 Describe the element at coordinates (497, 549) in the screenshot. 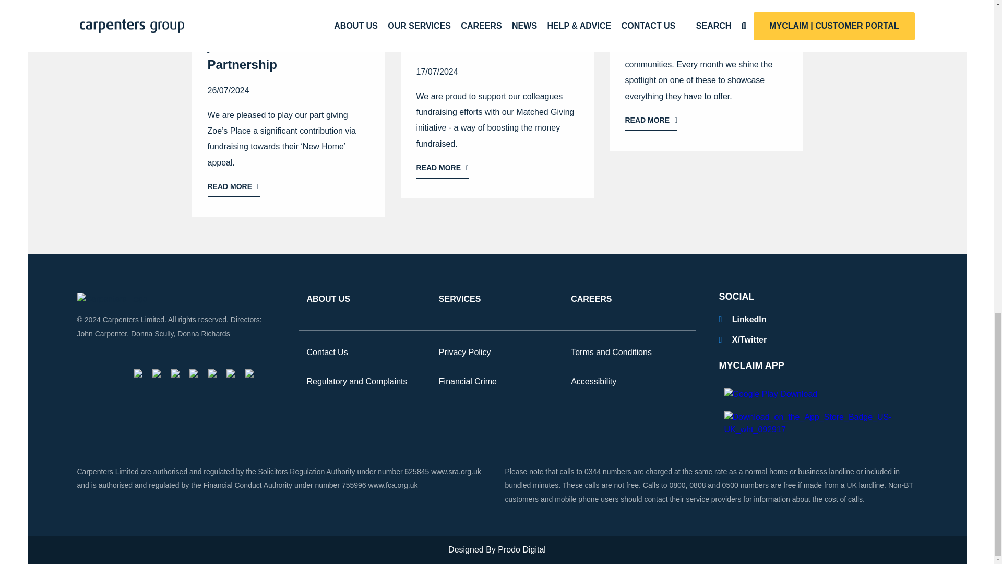

I see `Designed By Prodo Digital` at that location.